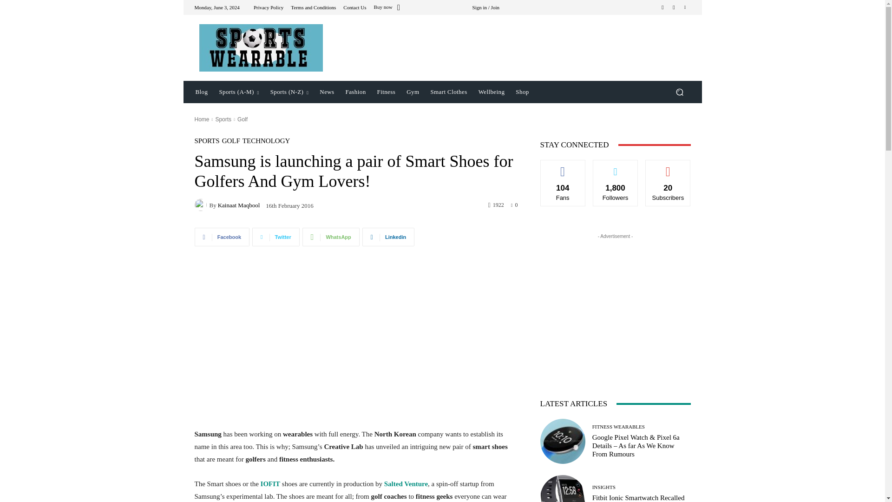 The height and width of the screenshot is (502, 892). Describe the element at coordinates (331, 237) in the screenshot. I see `WhatsApp` at that location.